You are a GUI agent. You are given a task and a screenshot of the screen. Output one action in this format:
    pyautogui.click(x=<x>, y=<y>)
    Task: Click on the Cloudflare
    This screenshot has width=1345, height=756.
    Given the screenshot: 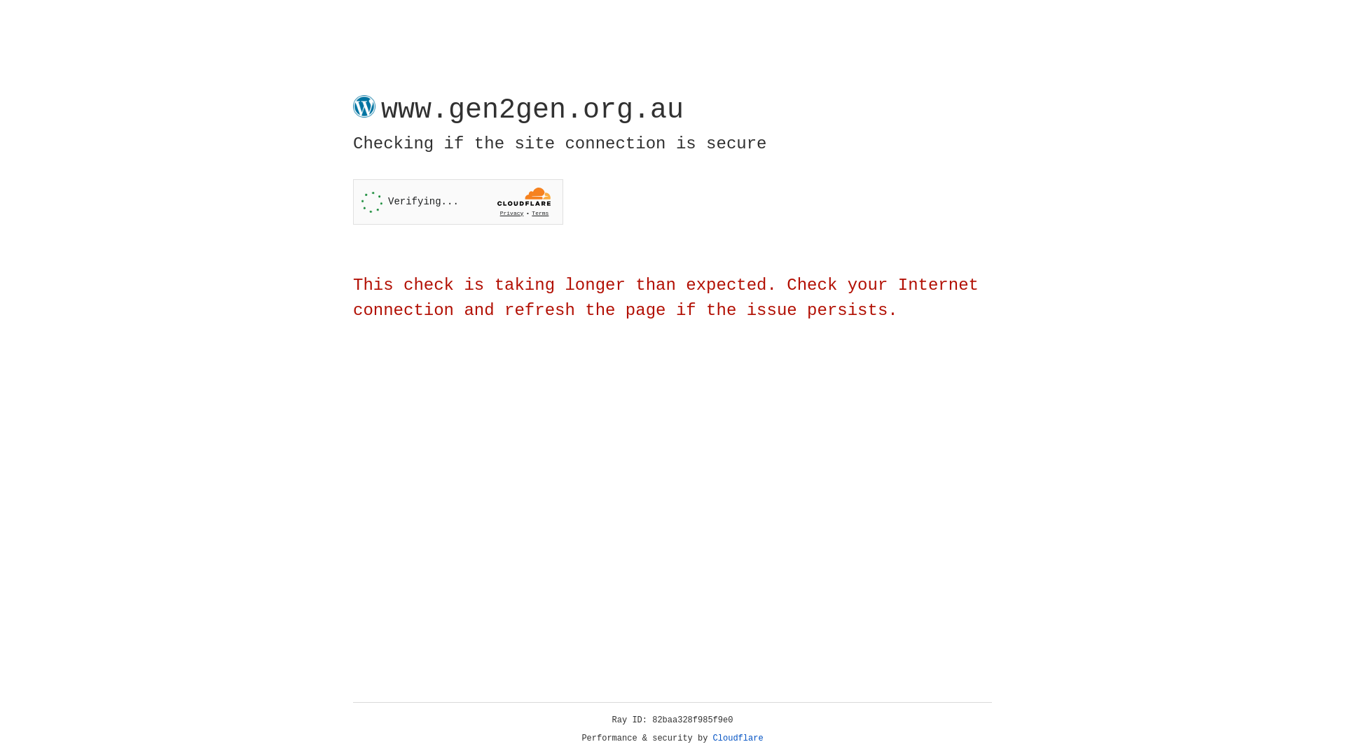 What is the action you would take?
    pyautogui.click(x=738, y=738)
    